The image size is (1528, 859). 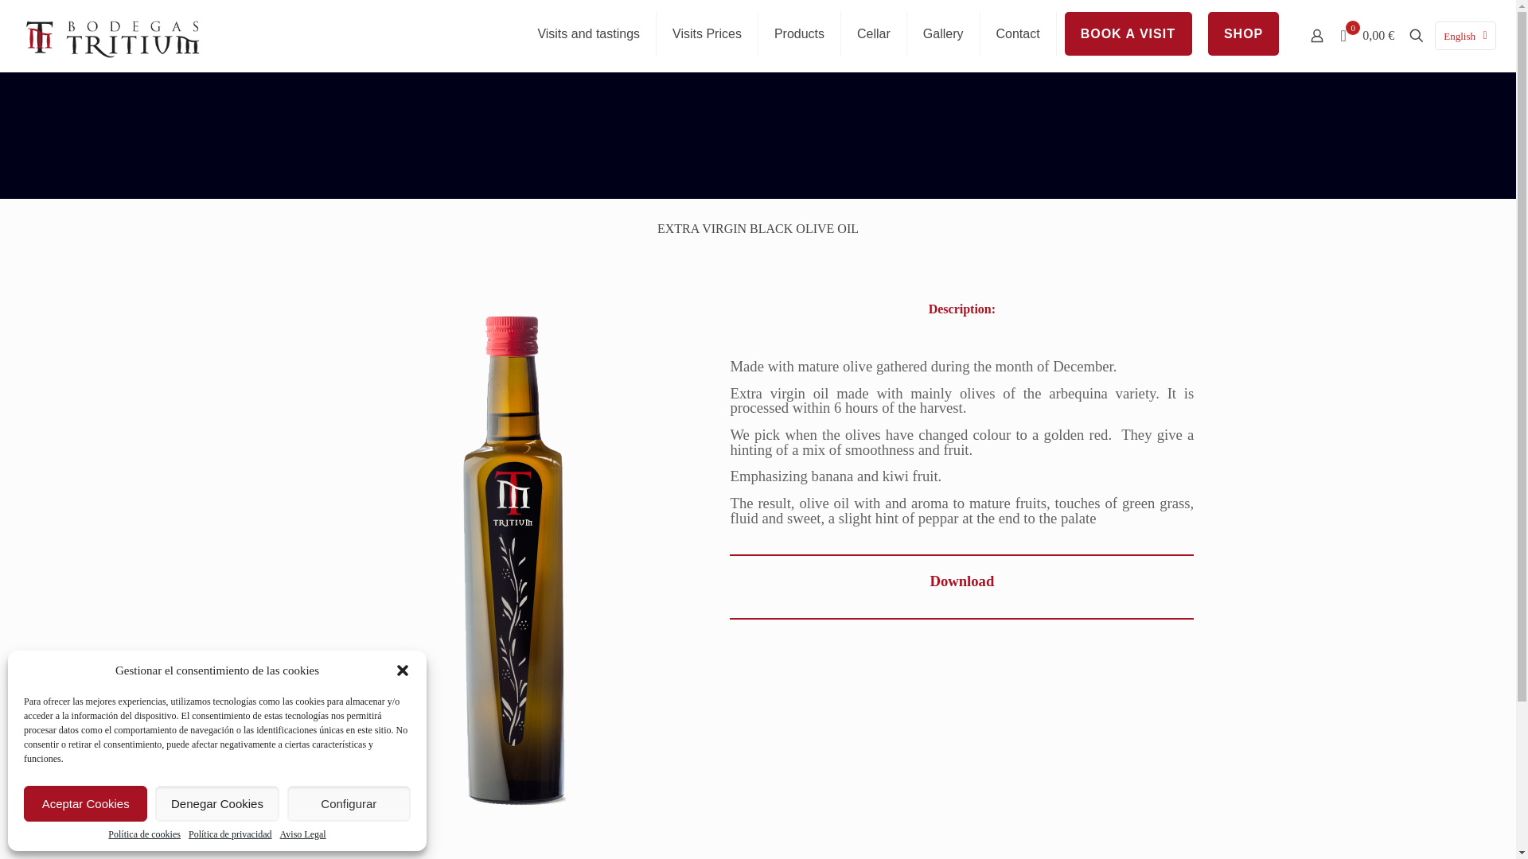 I want to click on Denegar Cookies, so click(x=216, y=803).